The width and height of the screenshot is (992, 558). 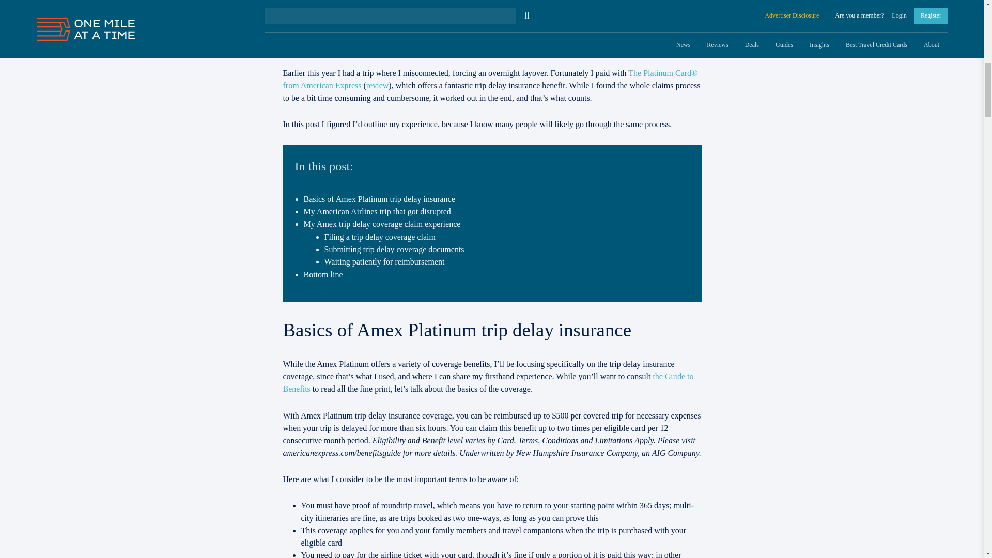 What do you see at coordinates (382, 224) in the screenshot?
I see `My Amex trip delay coverage claim experience` at bounding box center [382, 224].